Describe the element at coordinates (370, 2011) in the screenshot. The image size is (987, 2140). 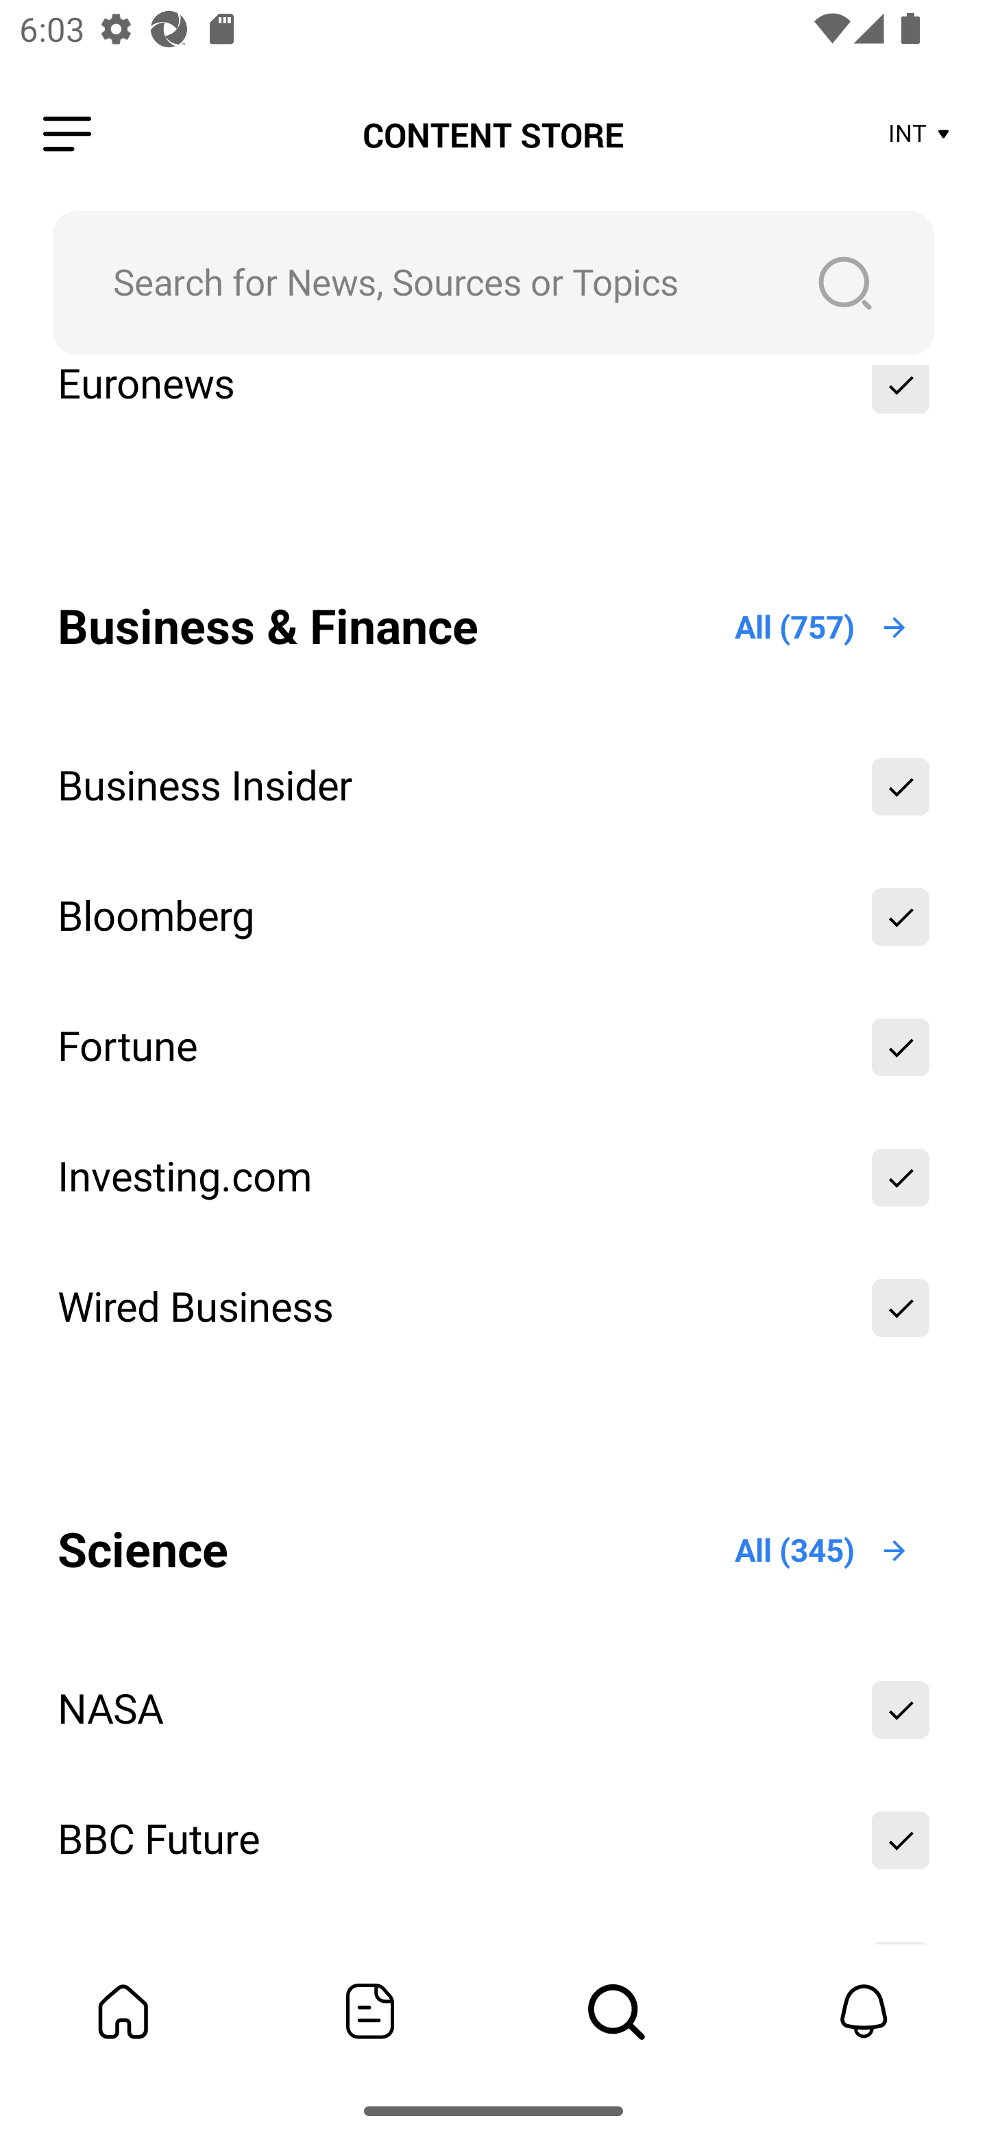
I see `Featured` at that location.